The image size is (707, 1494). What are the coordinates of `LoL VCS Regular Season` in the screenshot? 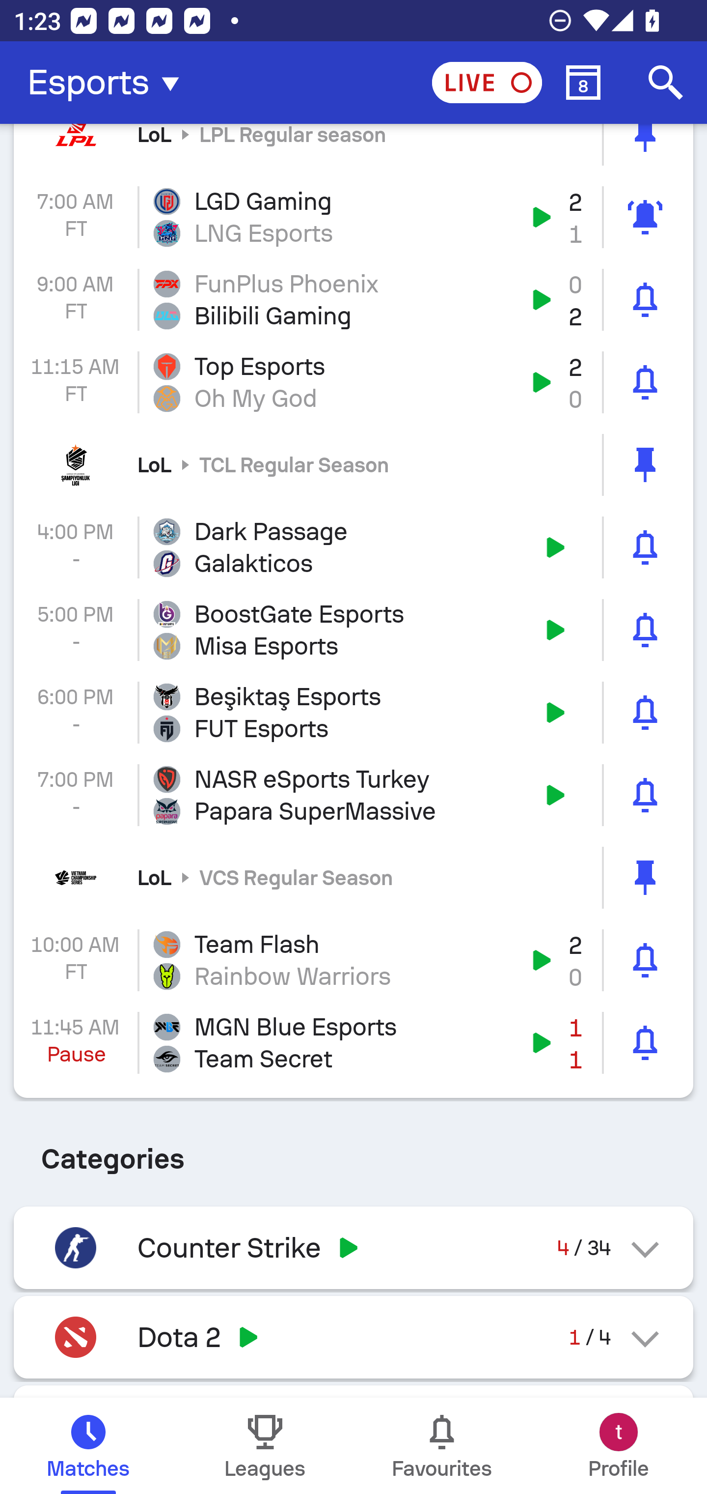 It's located at (353, 878).